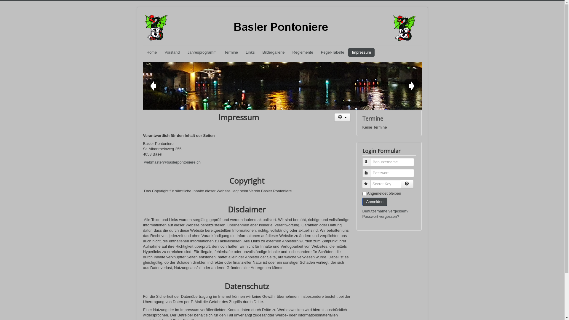 Image resolution: width=569 pixels, height=320 pixels. Describe the element at coordinates (333, 52) in the screenshot. I see `Pegel-Tabelle` at that location.